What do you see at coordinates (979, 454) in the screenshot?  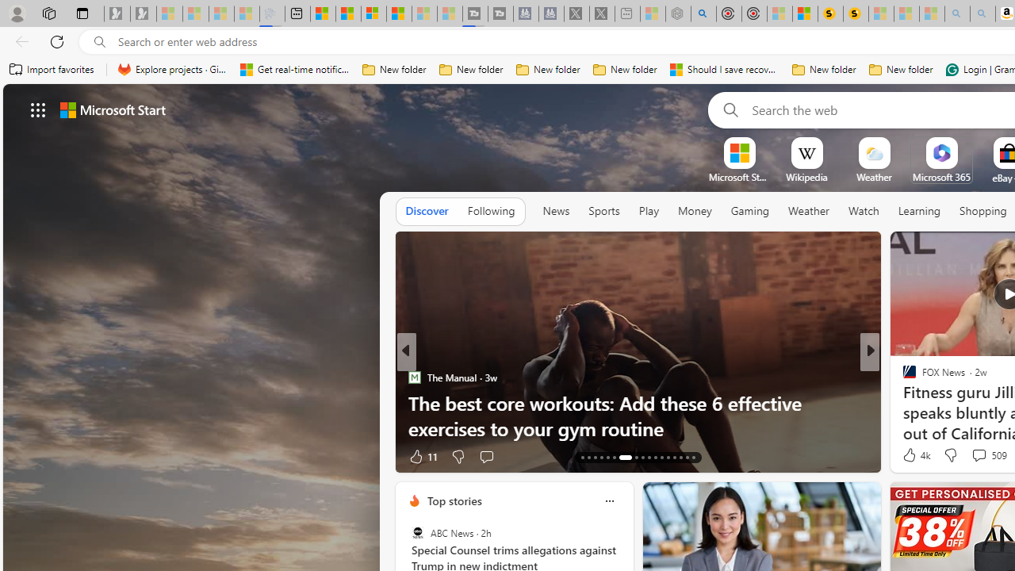 I see `View comments 509 Comment` at bounding box center [979, 454].